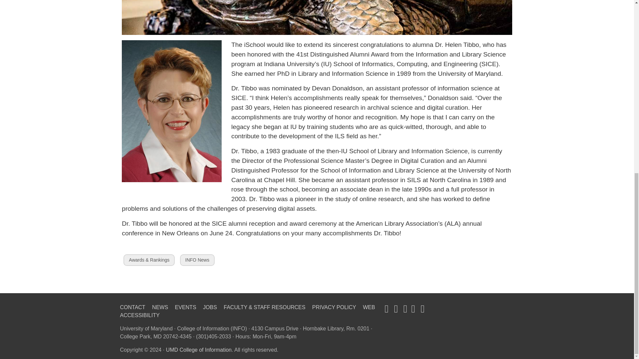 This screenshot has width=639, height=359. Describe the element at coordinates (247, 311) in the screenshot. I see `UMD Web Acessibility` at that location.